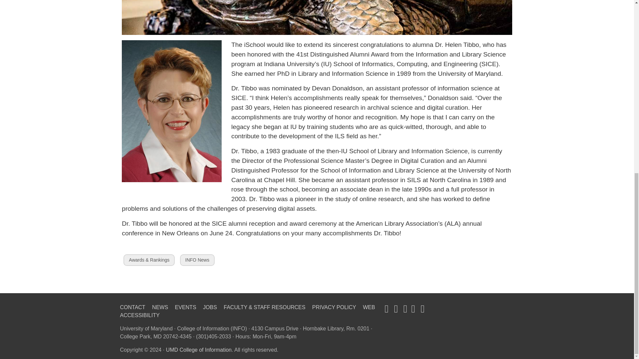 This screenshot has width=639, height=359. Describe the element at coordinates (247, 311) in the screenshot. I see `UMD Web Acessibility` at that location.